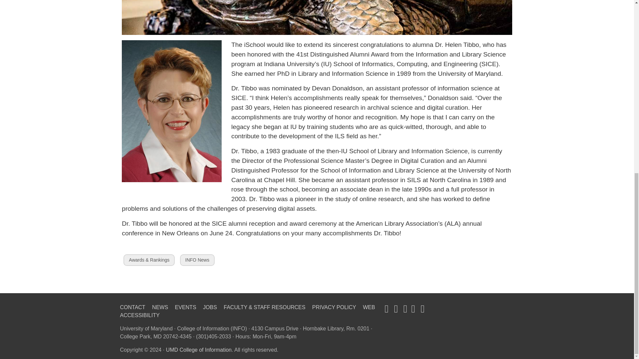 This screenshot has width=639, height=359. Describe the element at coordinates (247, 311) in the screenshot. I see `UMD Web Acessibility` at that location.